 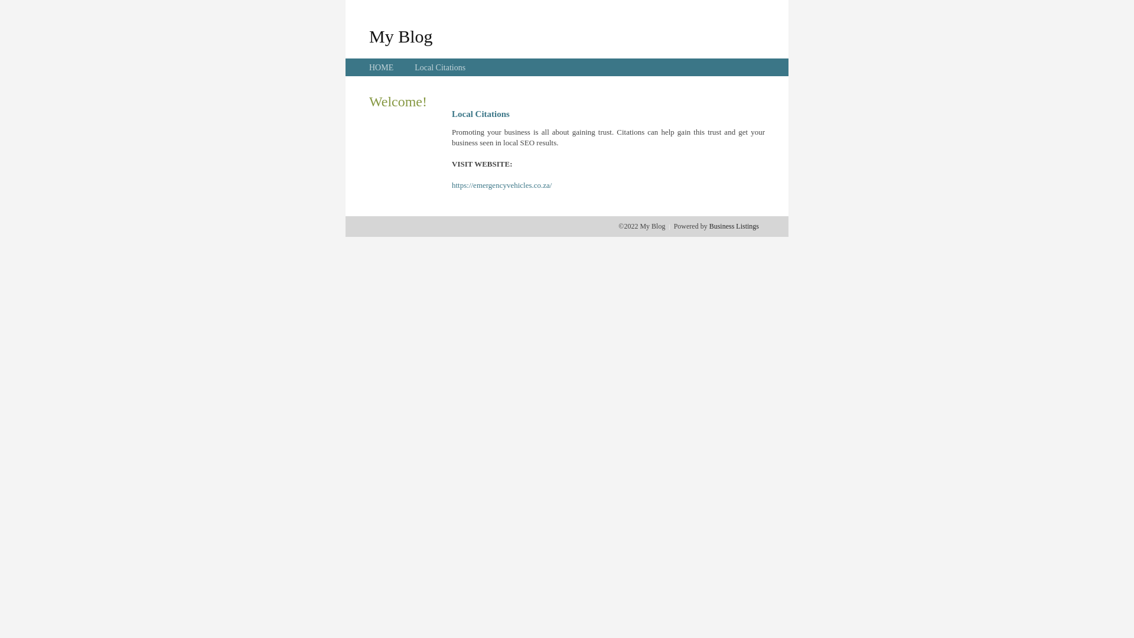 I want to click on Business Listings, so click(x=734, y=226).